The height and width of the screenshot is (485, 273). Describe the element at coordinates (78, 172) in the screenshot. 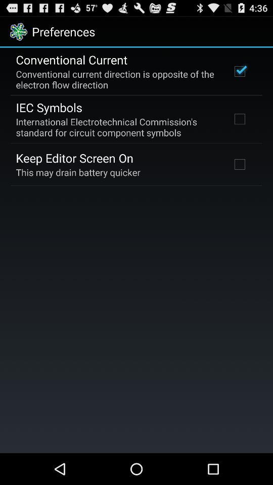

I see `jump until this may drain icon` at that location.